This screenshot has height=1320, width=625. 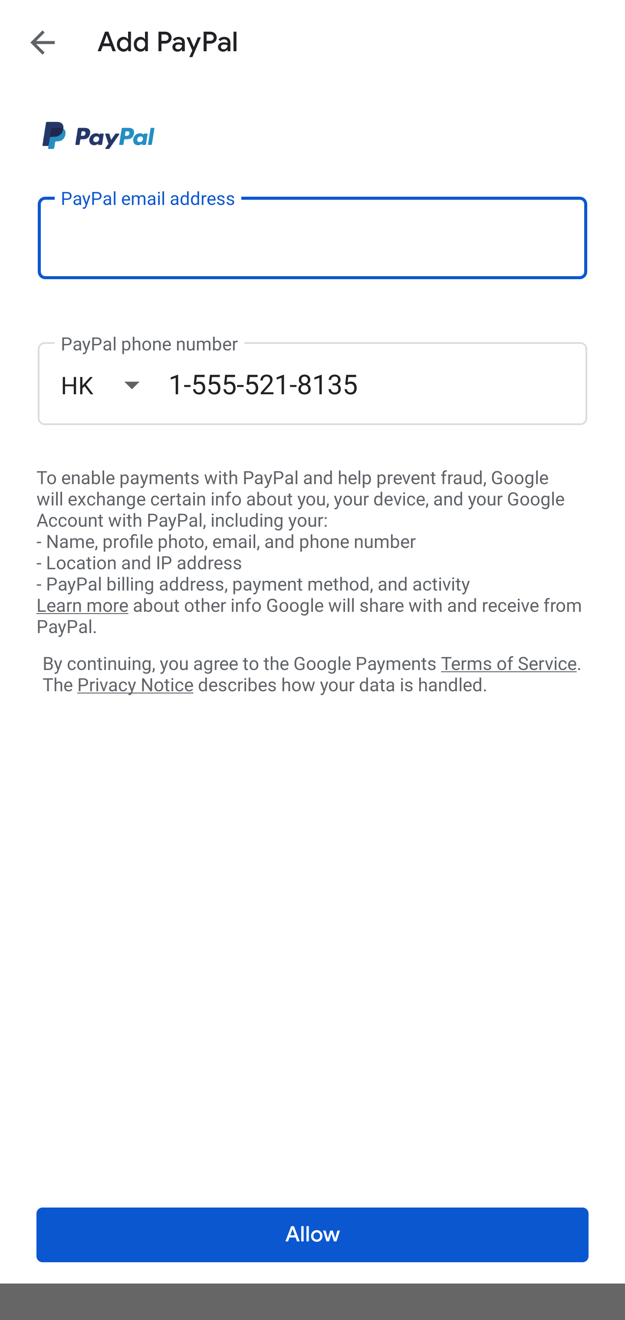 What do you see at coordinates (43, 42) in the screenshot?
I see `Navigate up` at bounding box center [43, 42].